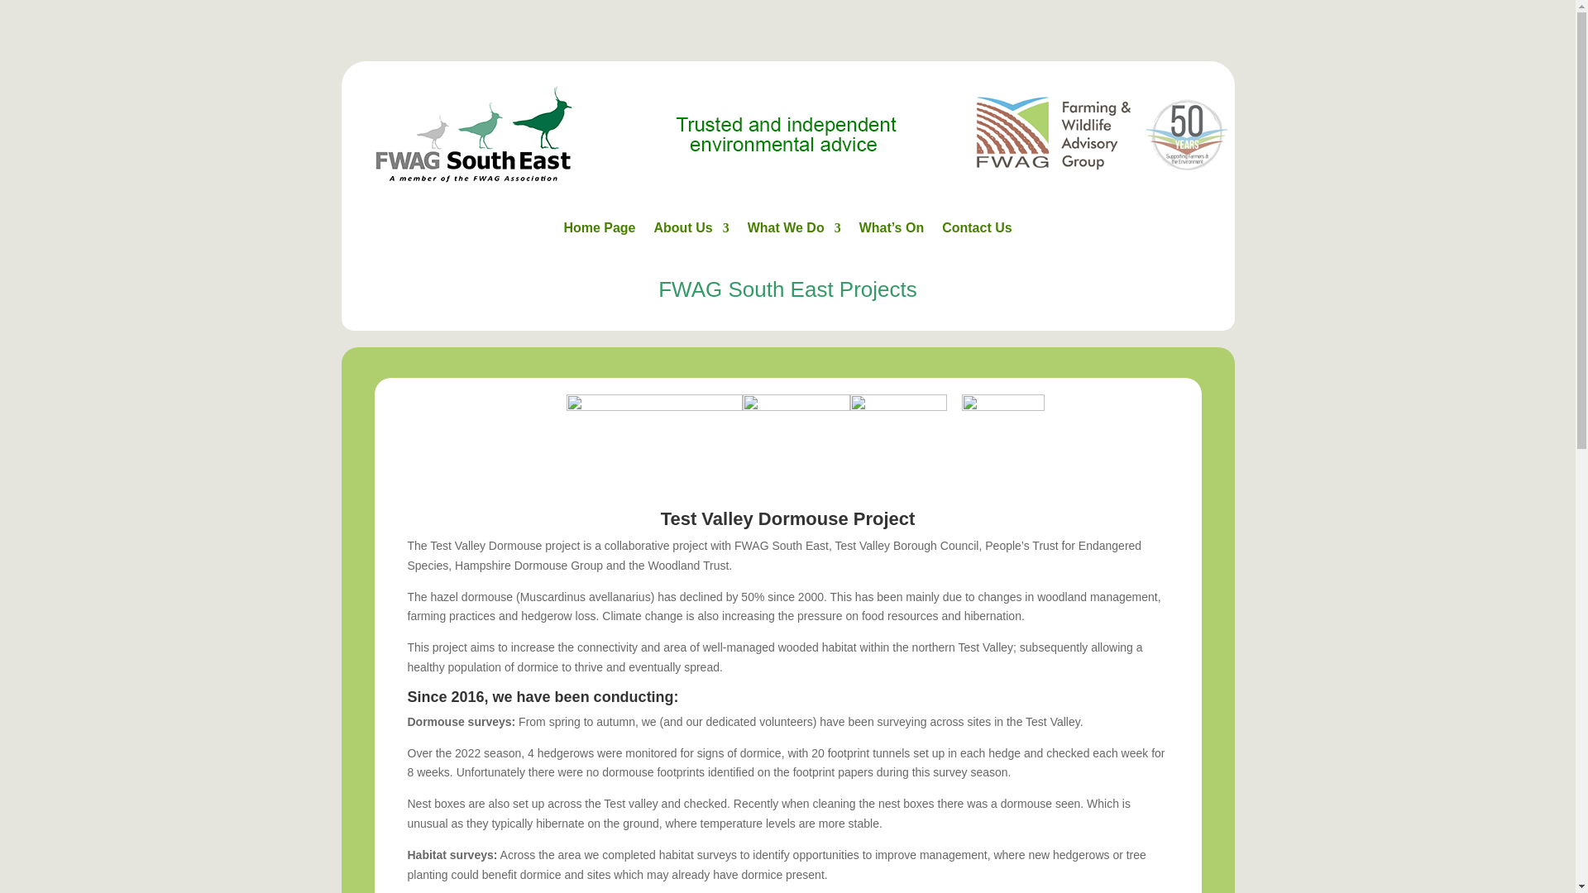  I want to click on Contact Us, so click(976, 231).